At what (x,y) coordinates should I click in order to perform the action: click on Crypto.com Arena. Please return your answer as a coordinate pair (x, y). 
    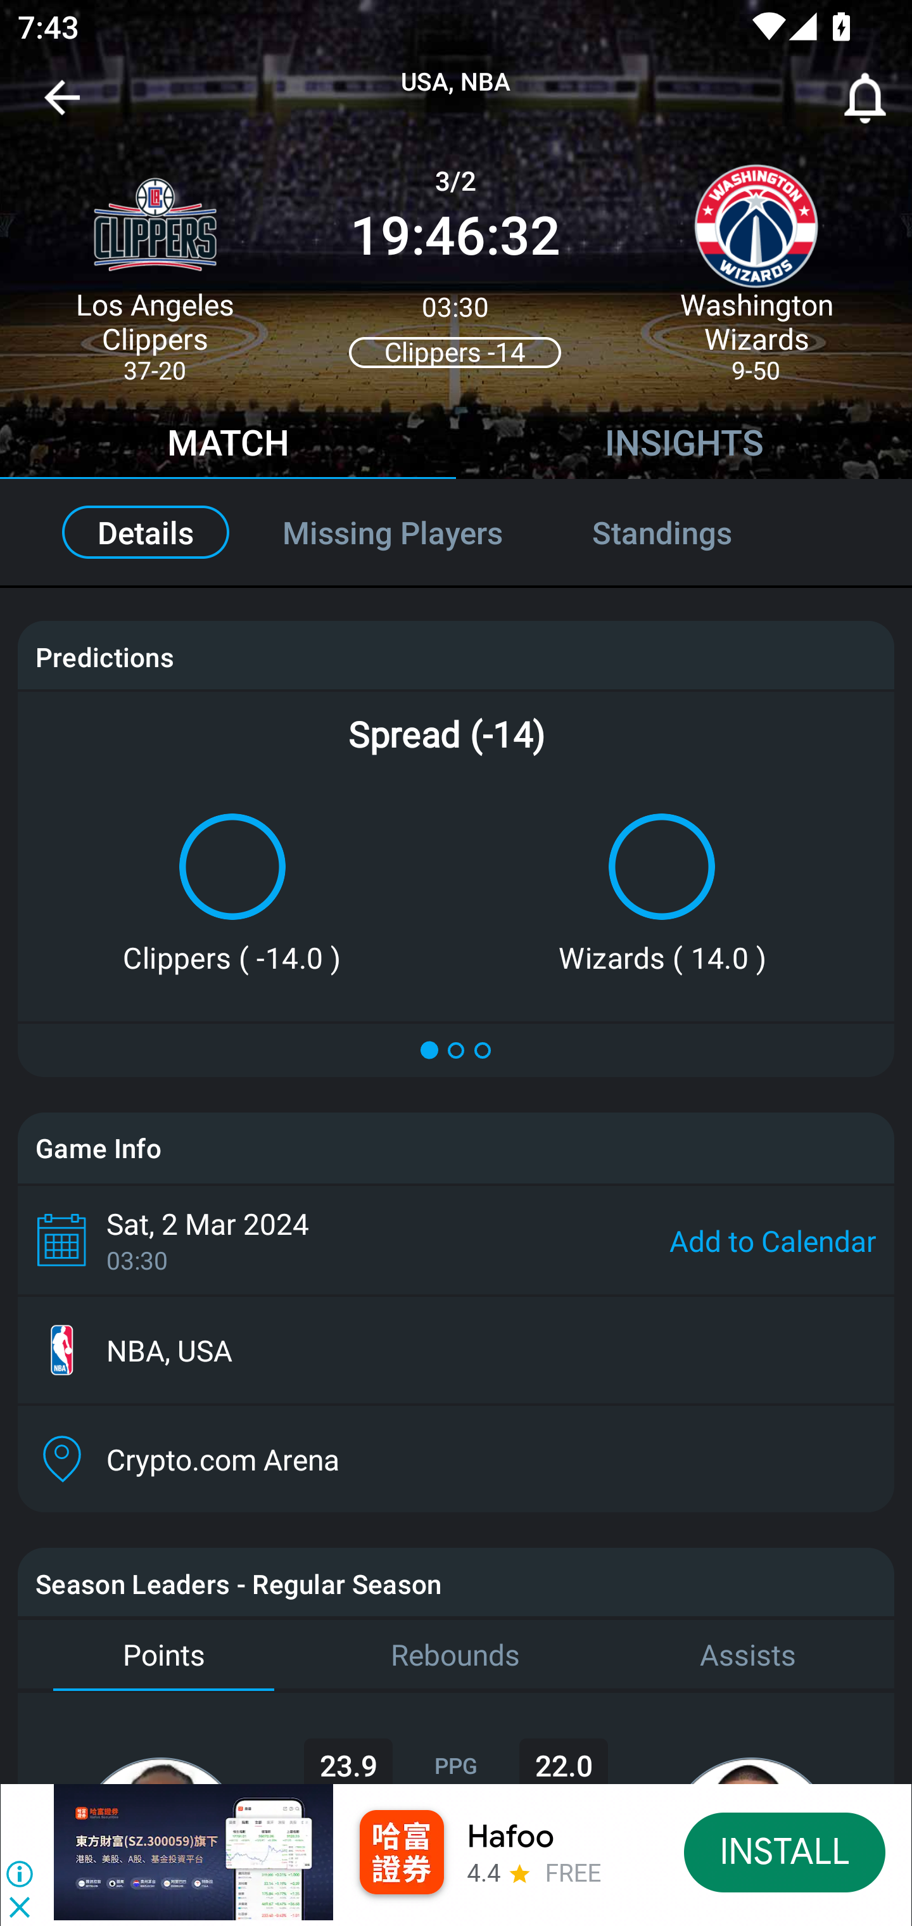
    Looking at the image, I should click on (456, 1458).